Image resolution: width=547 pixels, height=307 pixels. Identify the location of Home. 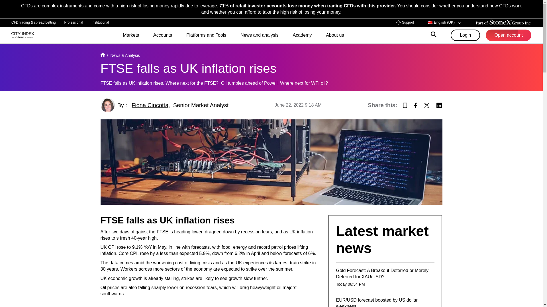
(102, 55).